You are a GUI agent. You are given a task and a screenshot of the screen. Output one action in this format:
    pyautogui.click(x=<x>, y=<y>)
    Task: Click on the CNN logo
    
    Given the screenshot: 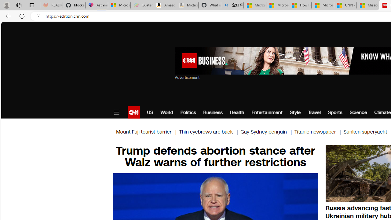 What is the action you would take?
    pyautogui.click(x=134, y=112)
    